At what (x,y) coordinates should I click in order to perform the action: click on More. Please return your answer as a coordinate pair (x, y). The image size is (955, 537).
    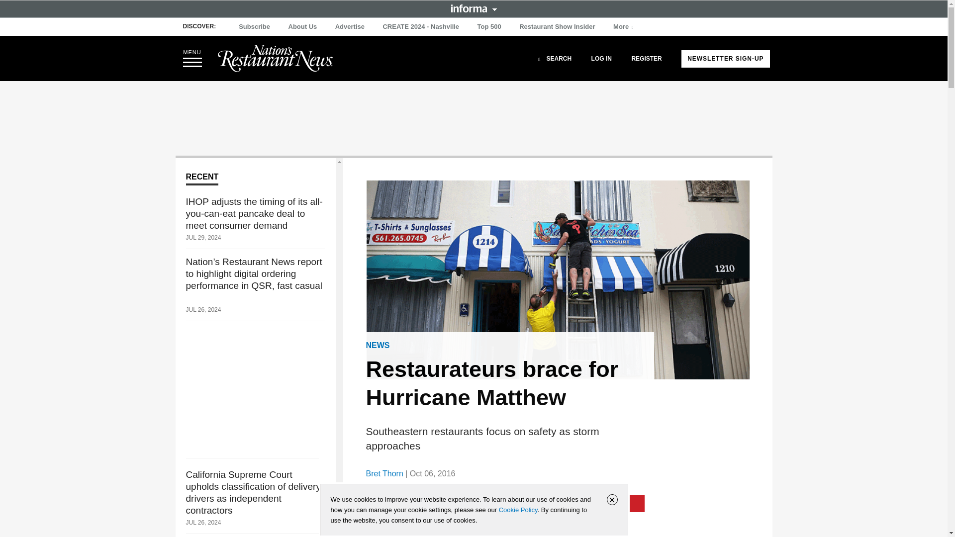
    Looking at the image, I should click on (624, 27).